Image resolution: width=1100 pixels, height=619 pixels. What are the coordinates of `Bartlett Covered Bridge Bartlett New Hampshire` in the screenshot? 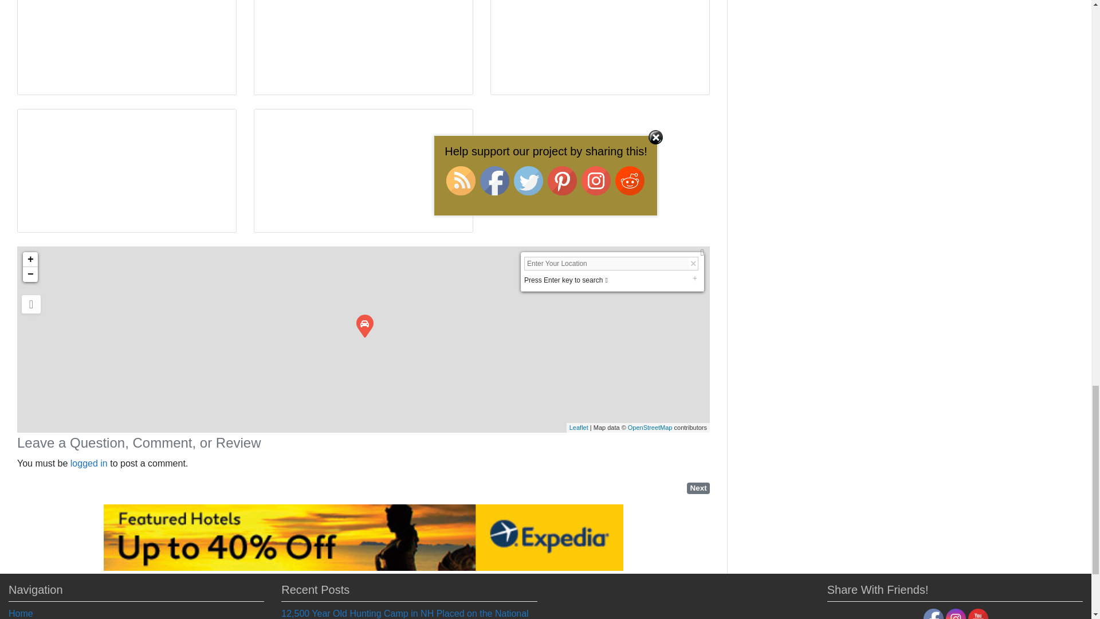 It's located at (364, 326).